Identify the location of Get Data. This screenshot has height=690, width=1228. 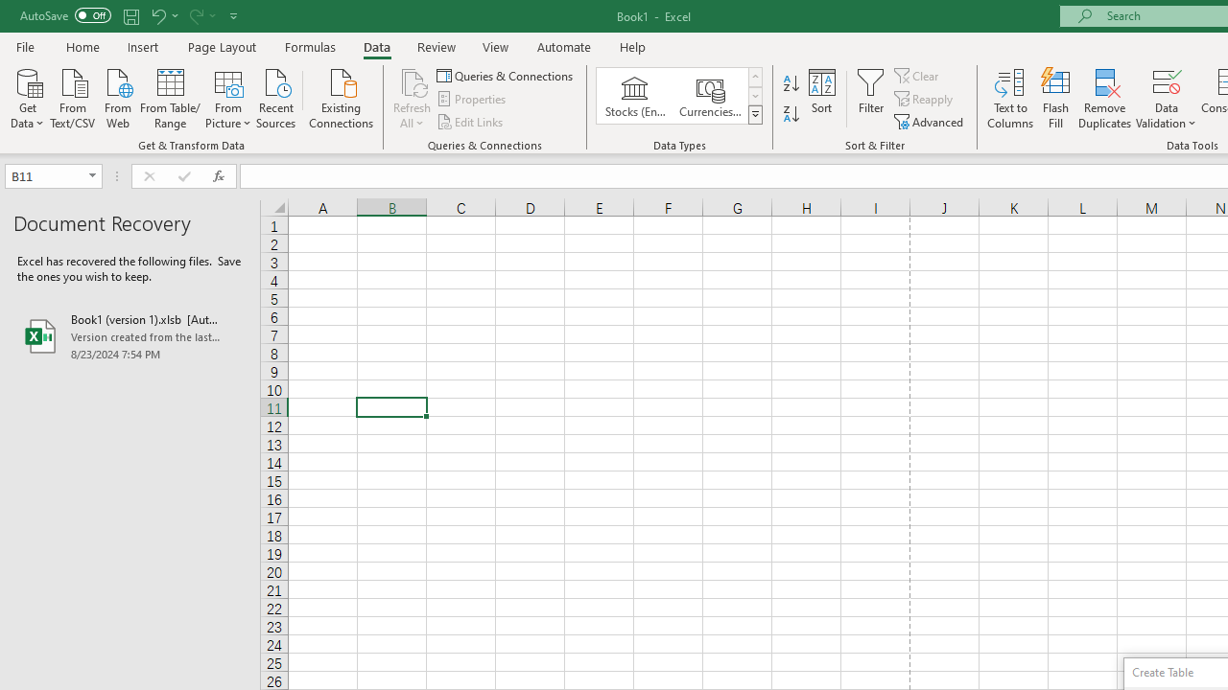
(27, 97).